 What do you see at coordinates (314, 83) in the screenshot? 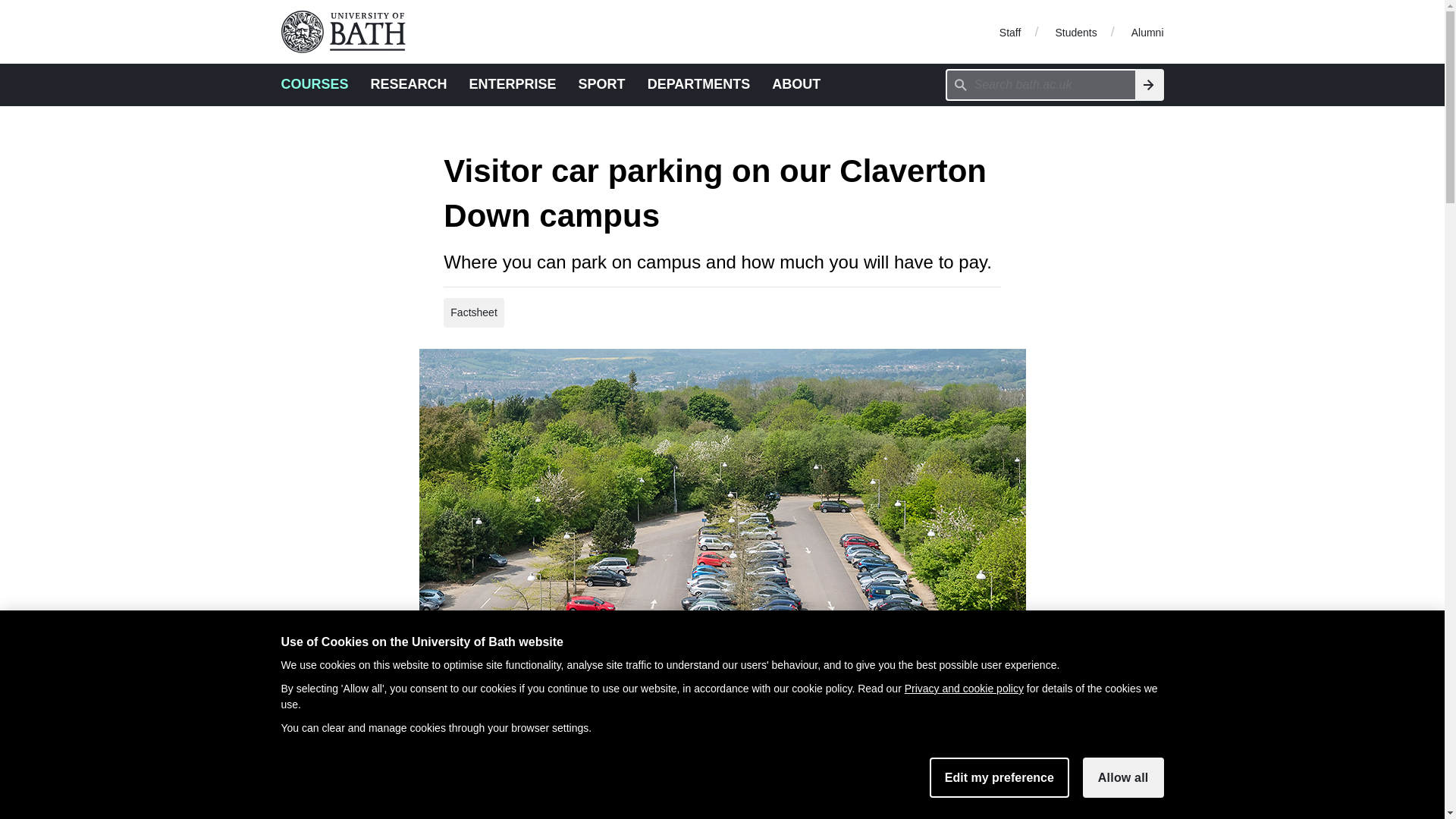
I see `COURSES` at bounding box center [314, 83].